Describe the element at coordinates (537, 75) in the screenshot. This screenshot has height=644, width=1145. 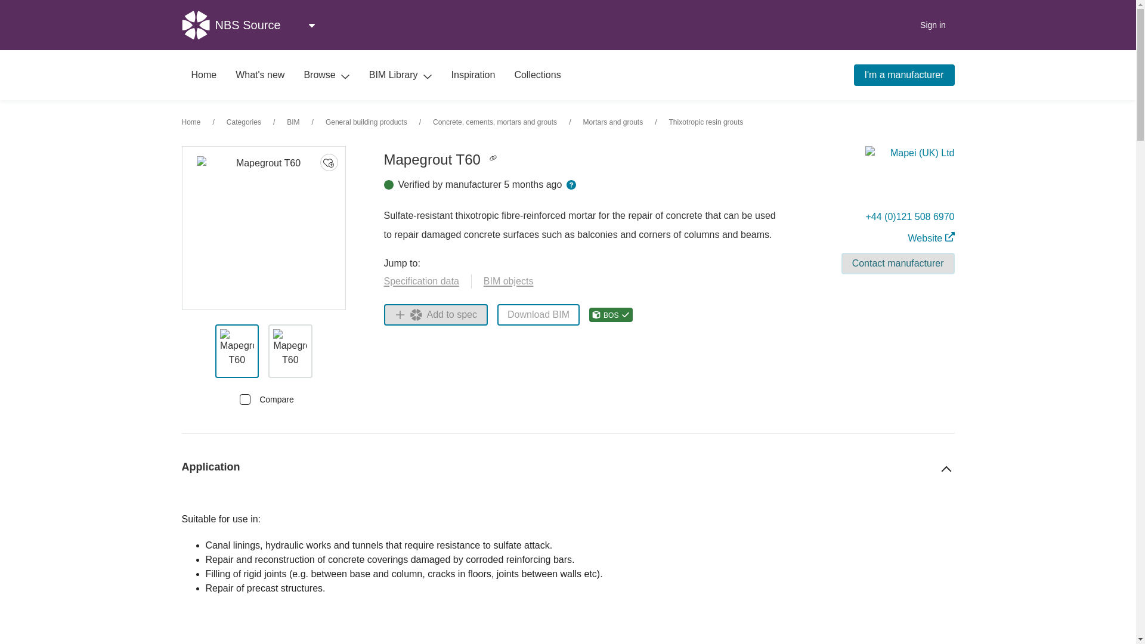
I see `Collections` at that location.